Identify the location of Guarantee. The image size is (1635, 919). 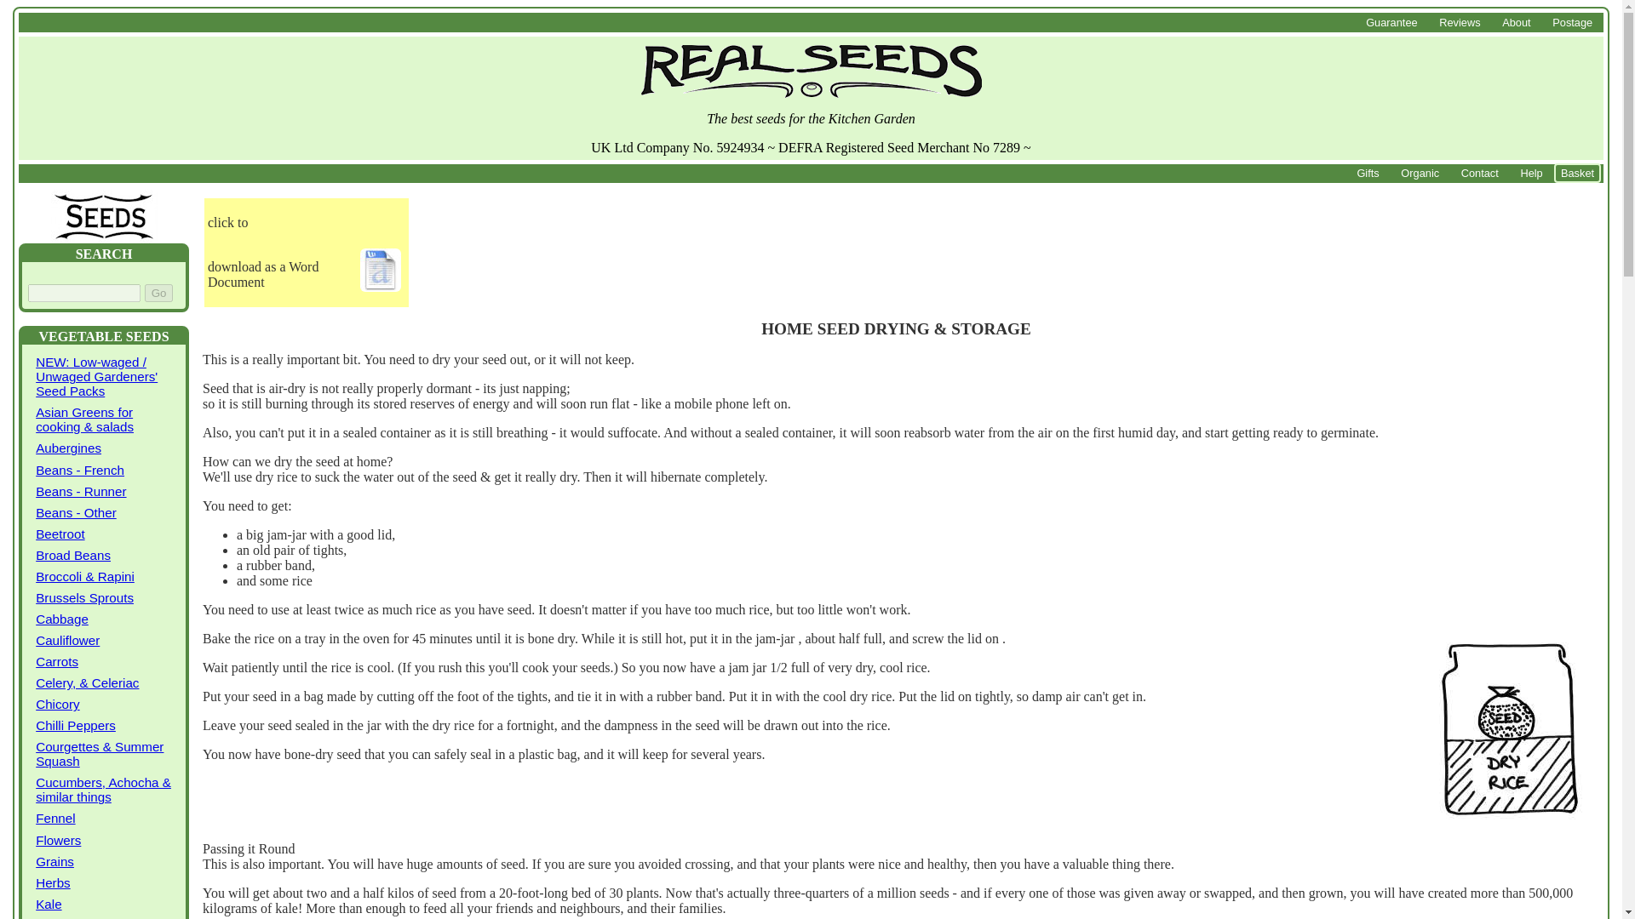
(1391, 22).